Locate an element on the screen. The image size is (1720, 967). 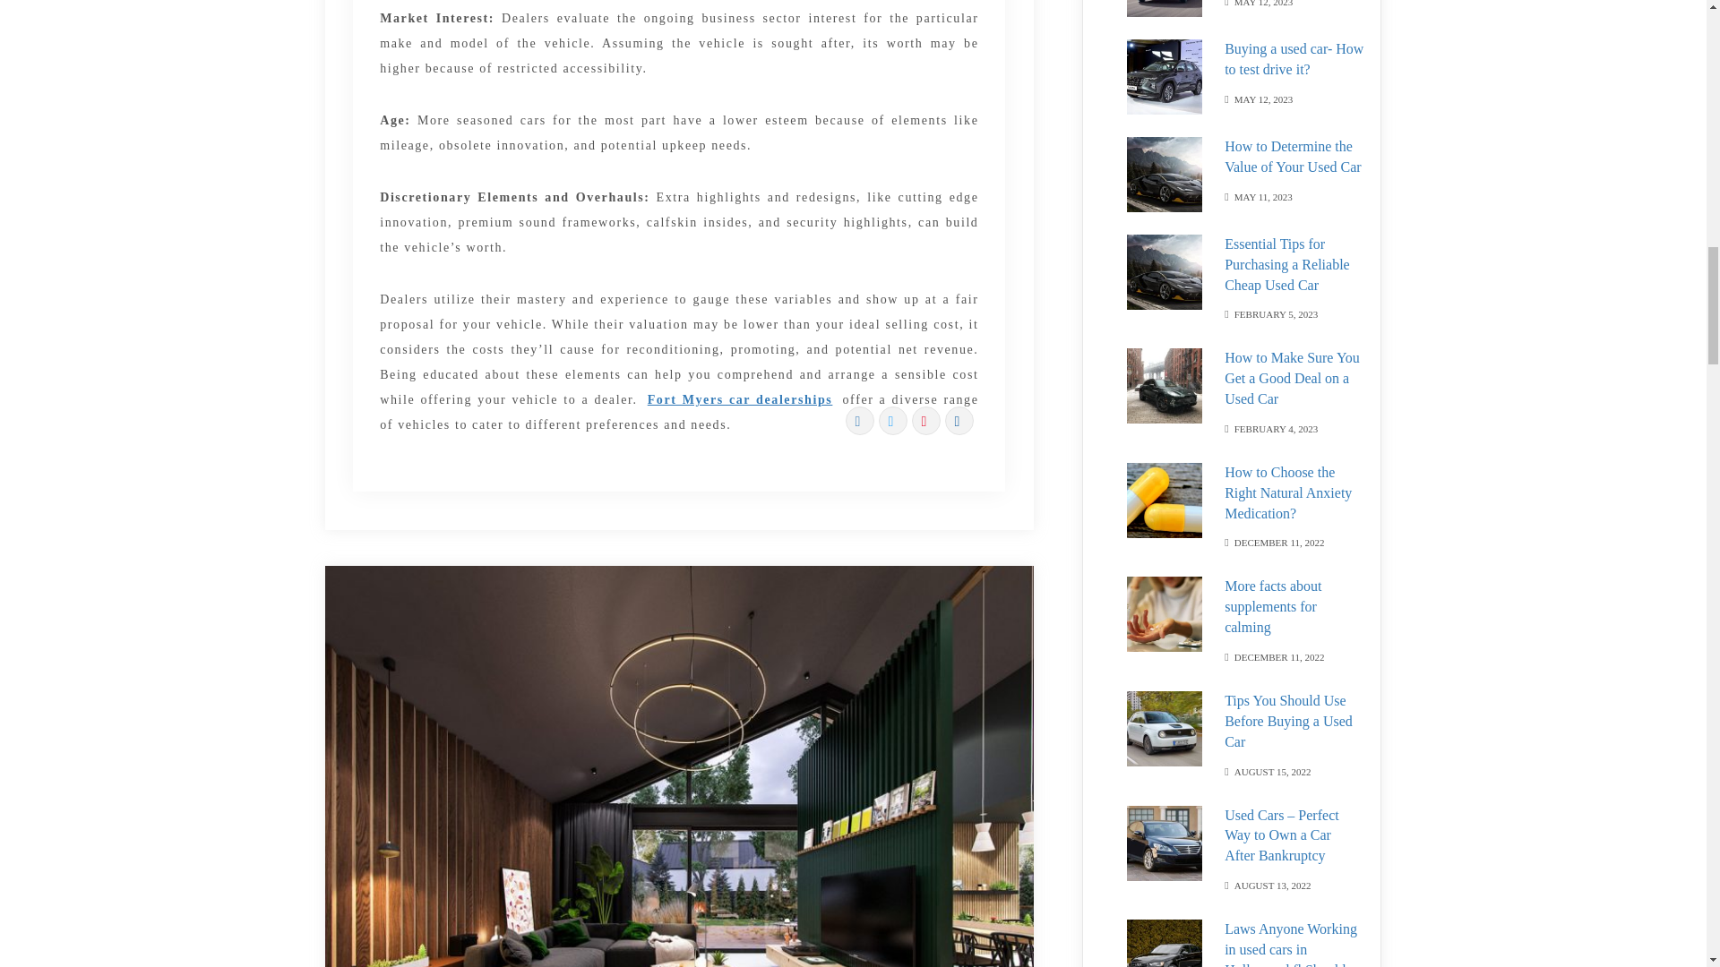
Fort Myers car dealerships is located at coordinates (740, 399).